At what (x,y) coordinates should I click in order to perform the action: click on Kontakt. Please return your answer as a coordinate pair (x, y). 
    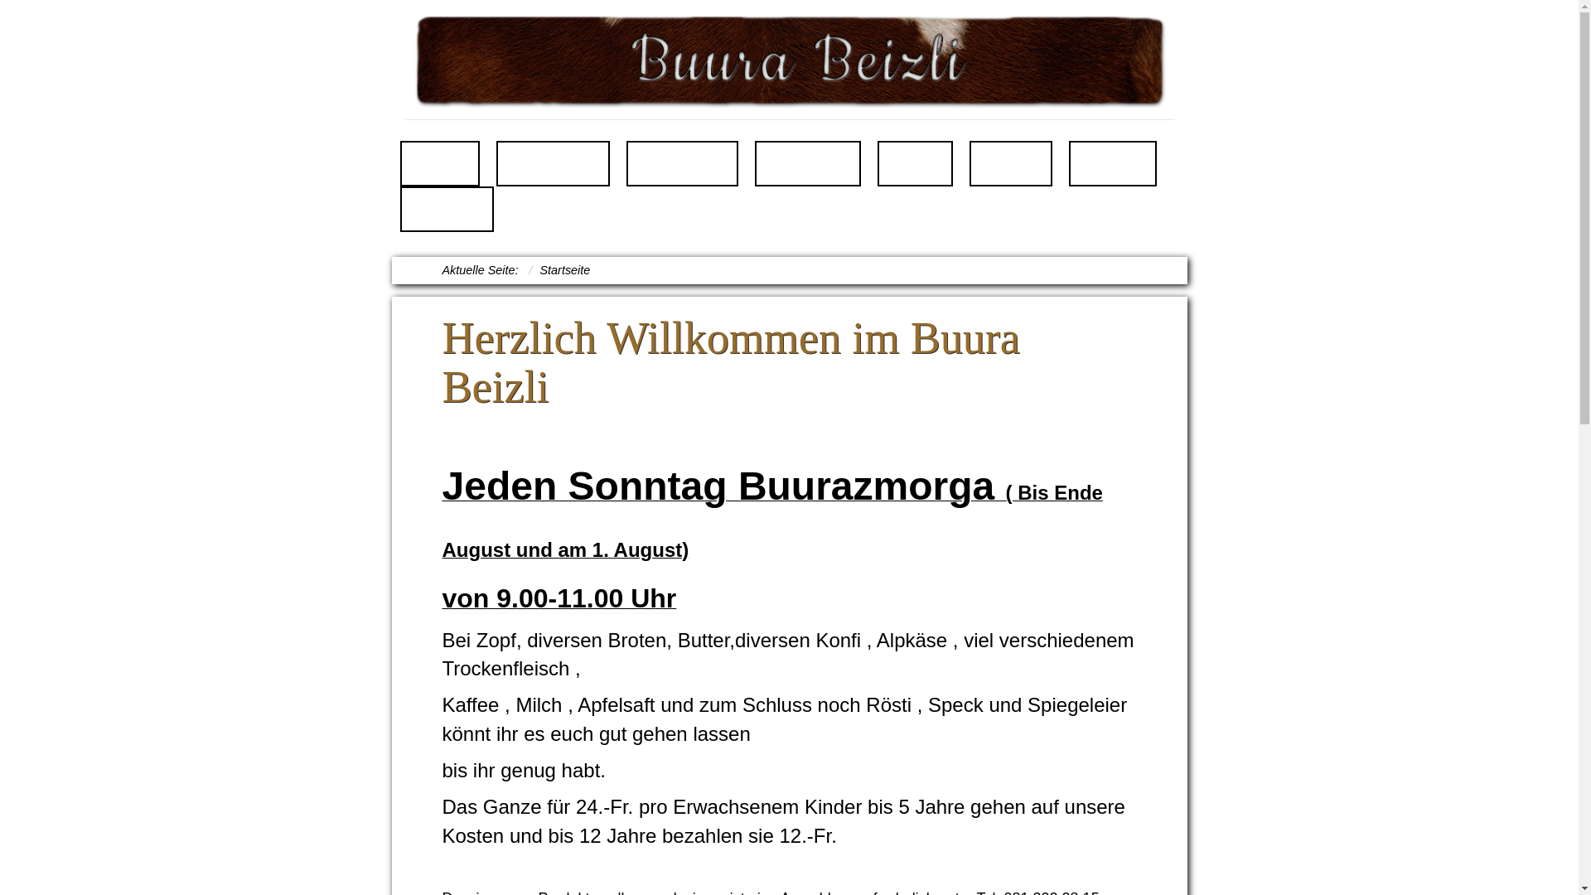
    Looking at the image, I should click on (447, 209).